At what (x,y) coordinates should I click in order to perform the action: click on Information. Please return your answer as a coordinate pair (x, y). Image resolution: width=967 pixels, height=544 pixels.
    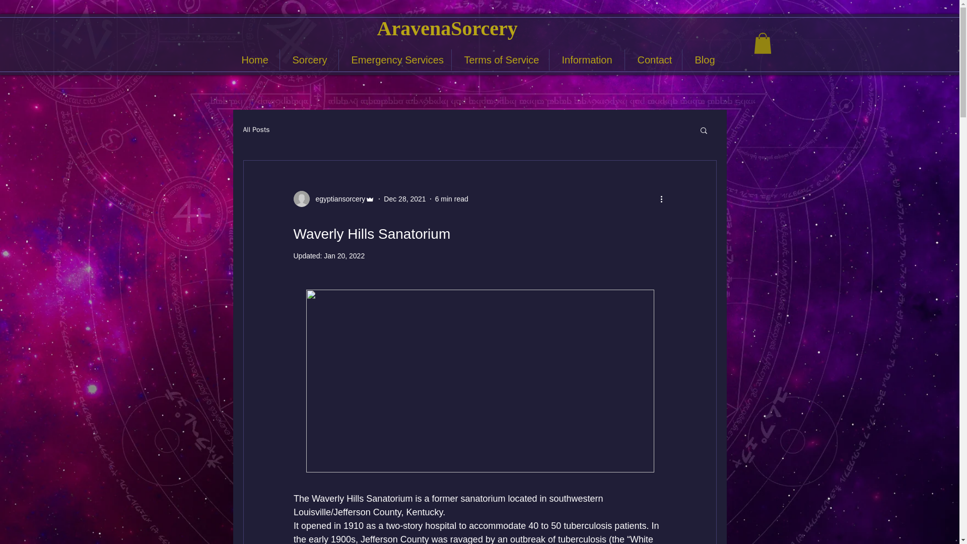
    Looking at the image, I should click on (586, 60).